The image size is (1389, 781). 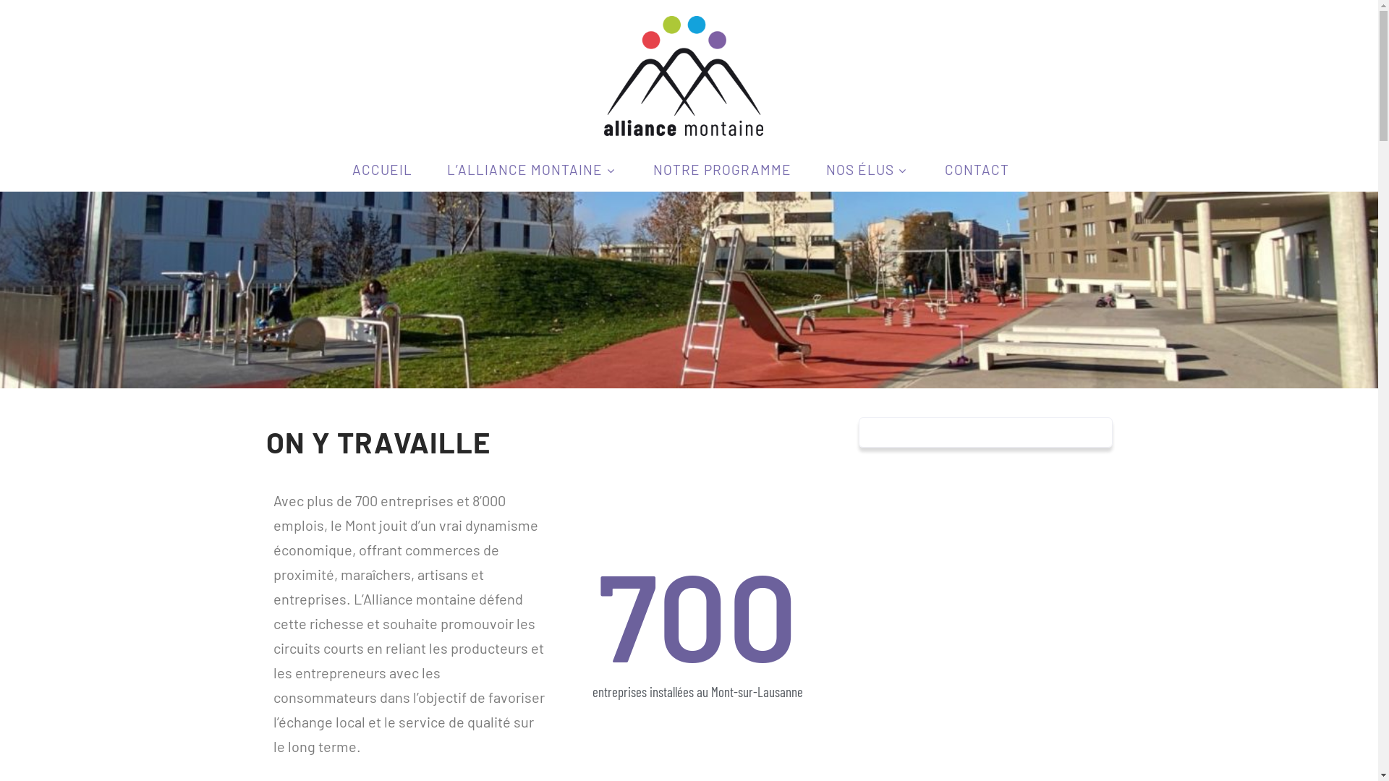 What do you see at coordinates (382, 169) in the screenshot?
I see `ACCUEIL` at bounding box center [382, 169].